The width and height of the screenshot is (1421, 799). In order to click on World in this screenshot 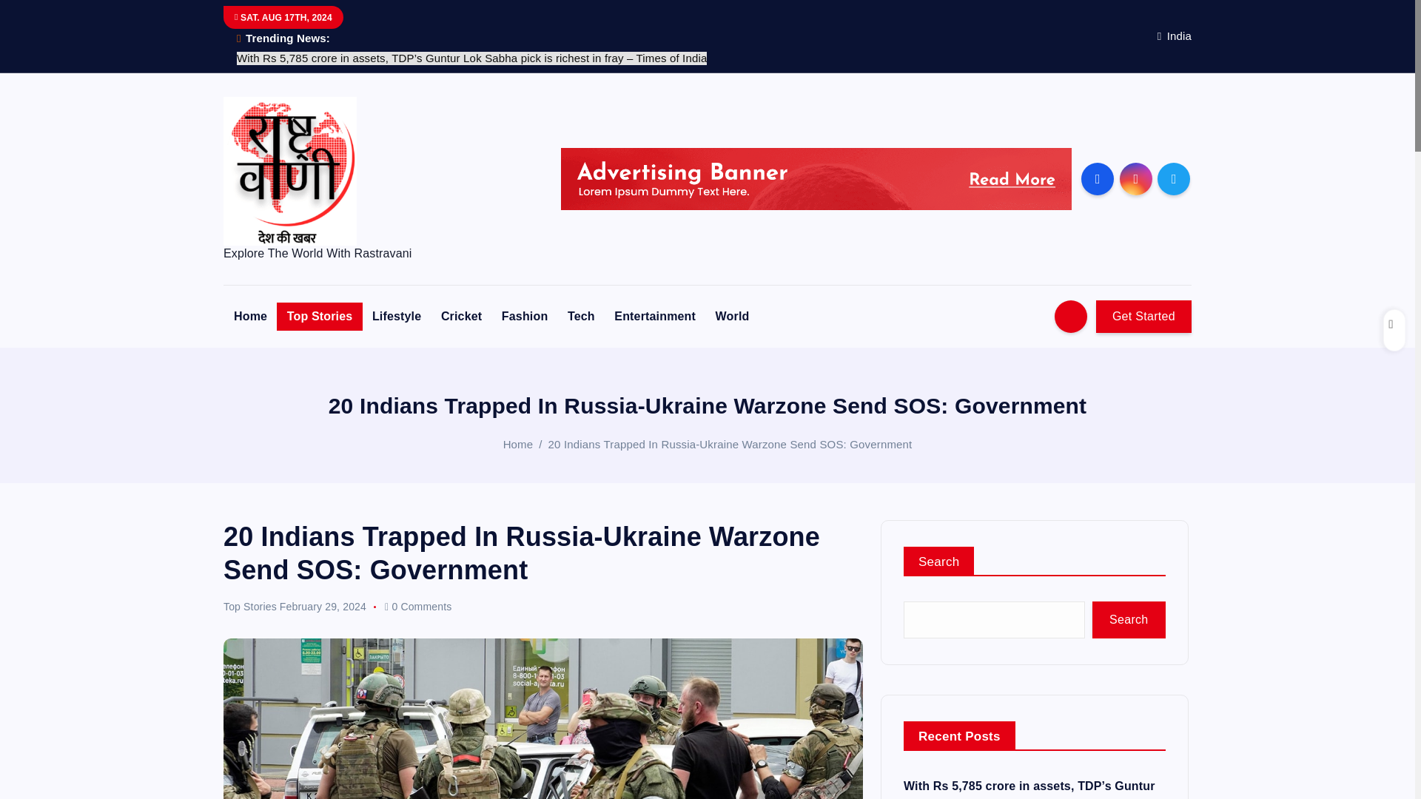, I will do `click(733, 317)`.